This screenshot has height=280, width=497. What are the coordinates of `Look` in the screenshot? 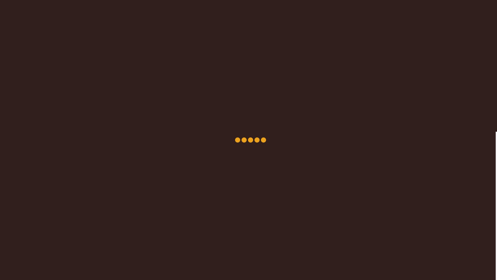 It's located at (376, 64).